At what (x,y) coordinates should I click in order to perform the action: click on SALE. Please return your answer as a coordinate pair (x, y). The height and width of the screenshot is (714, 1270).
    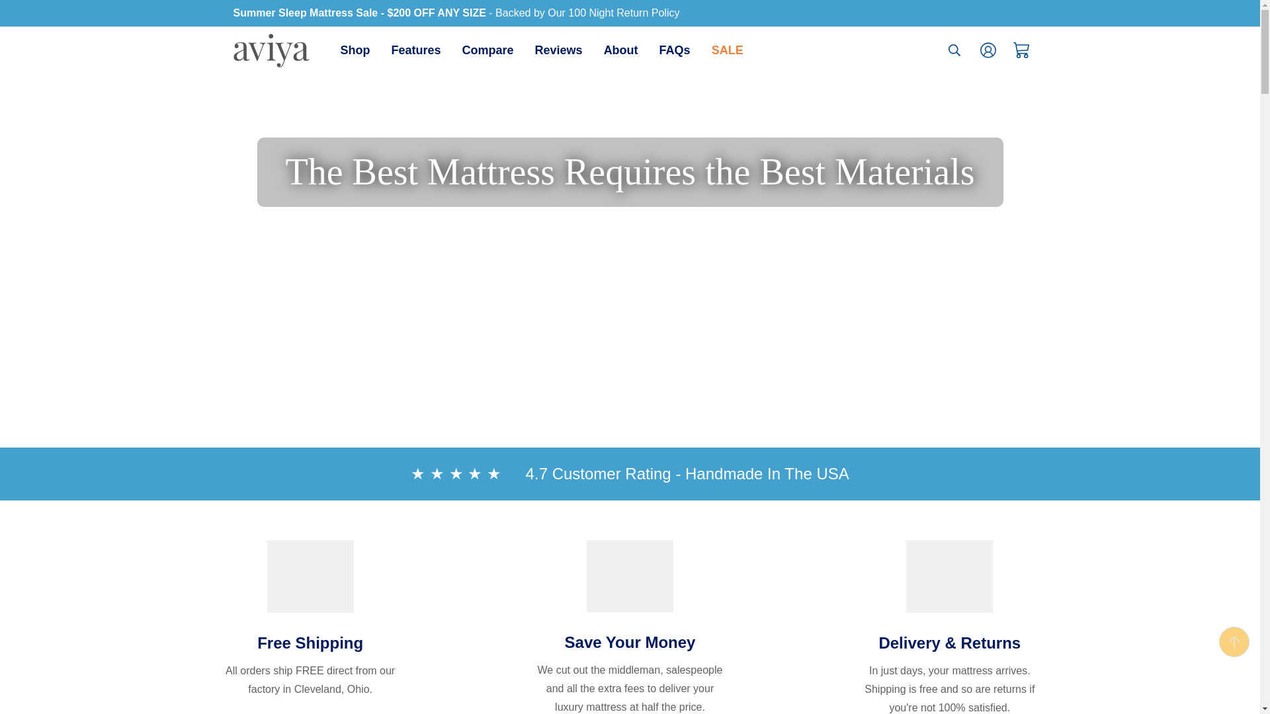
    Looking at the image, I should click on (355, 50).